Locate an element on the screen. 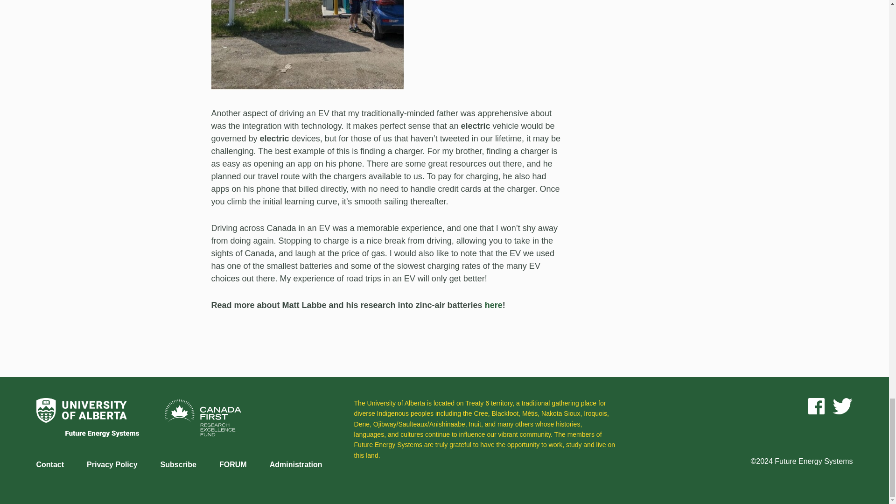  Canada First - Research Excellence Fund is located at coordinates (203, 434).